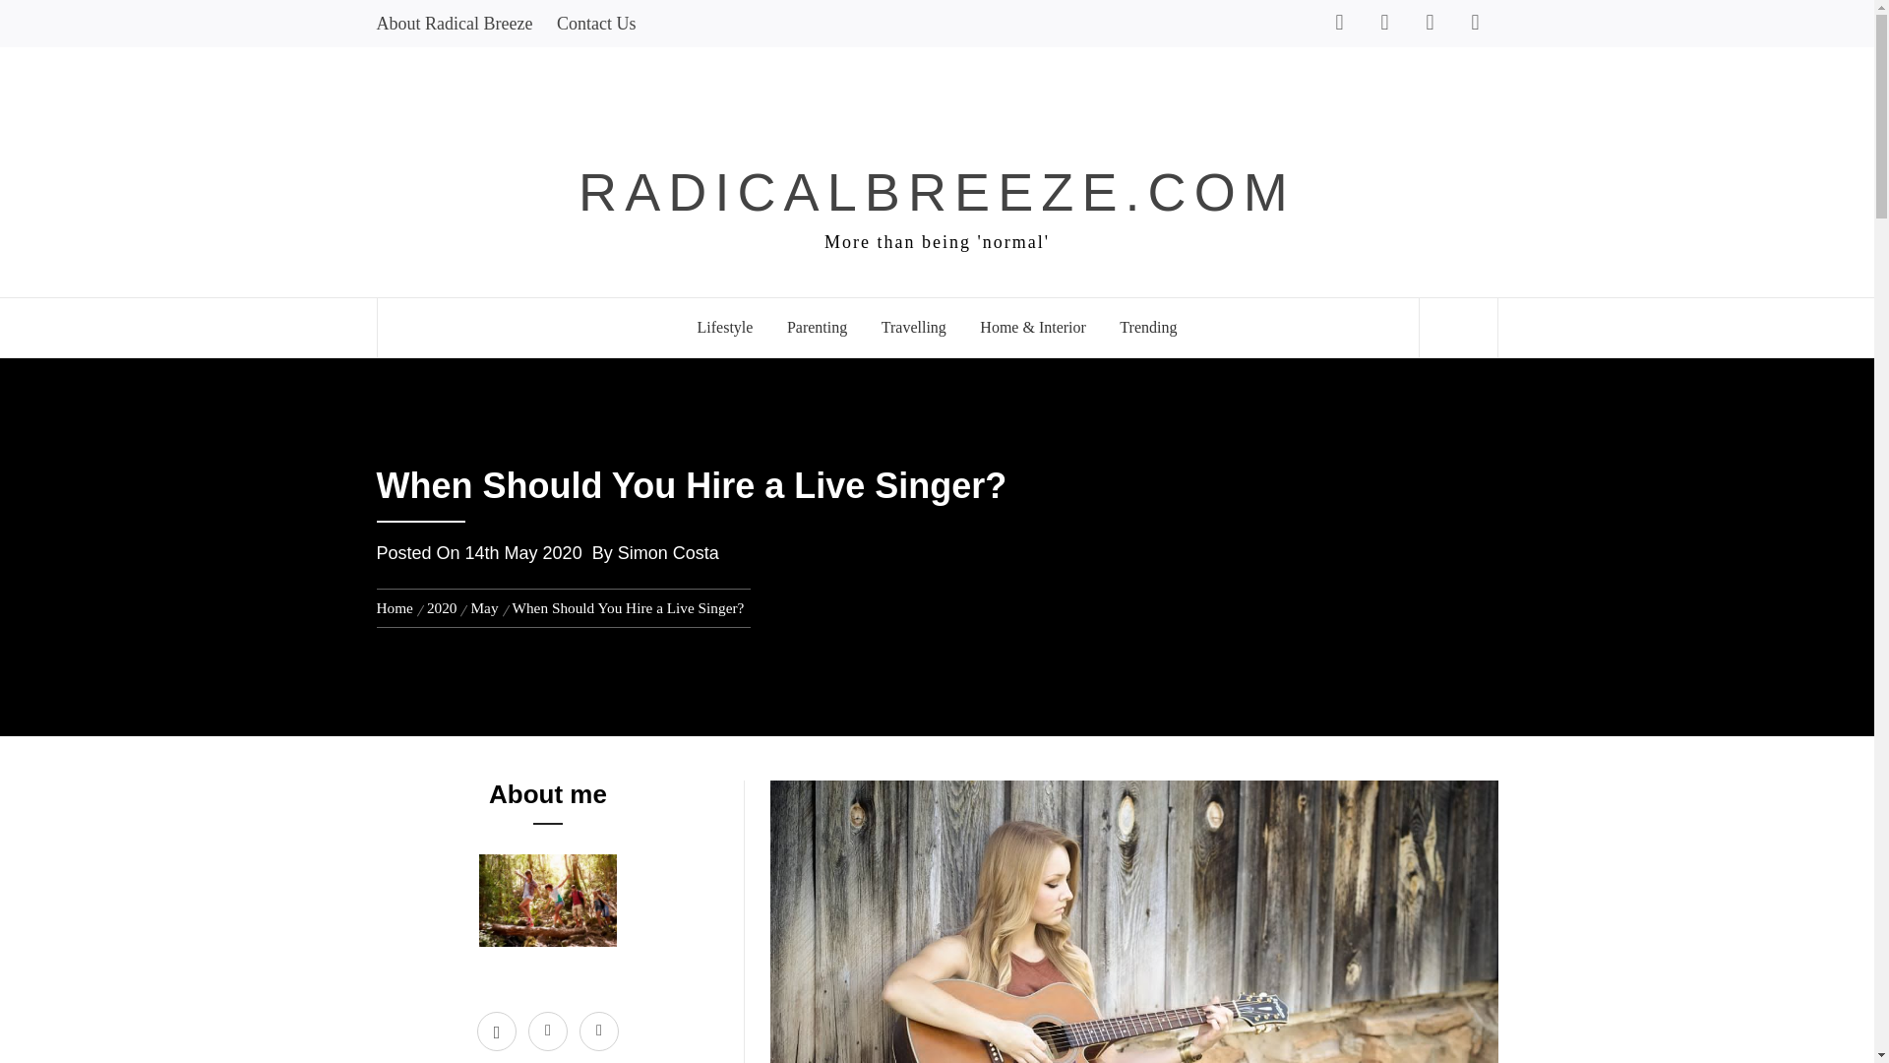 Image resolution: width=1889 pixels, height=1063 pixels. I want to click on Travelling, so click(914, 327).